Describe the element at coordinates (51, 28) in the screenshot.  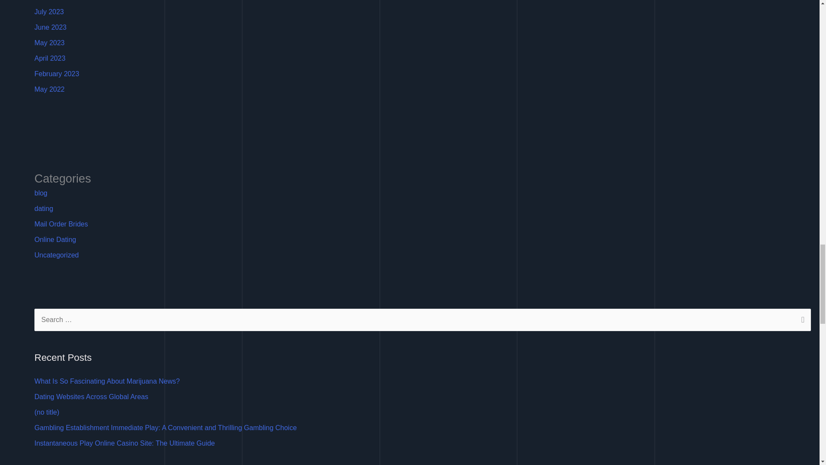
I see `June 2023` at that location.